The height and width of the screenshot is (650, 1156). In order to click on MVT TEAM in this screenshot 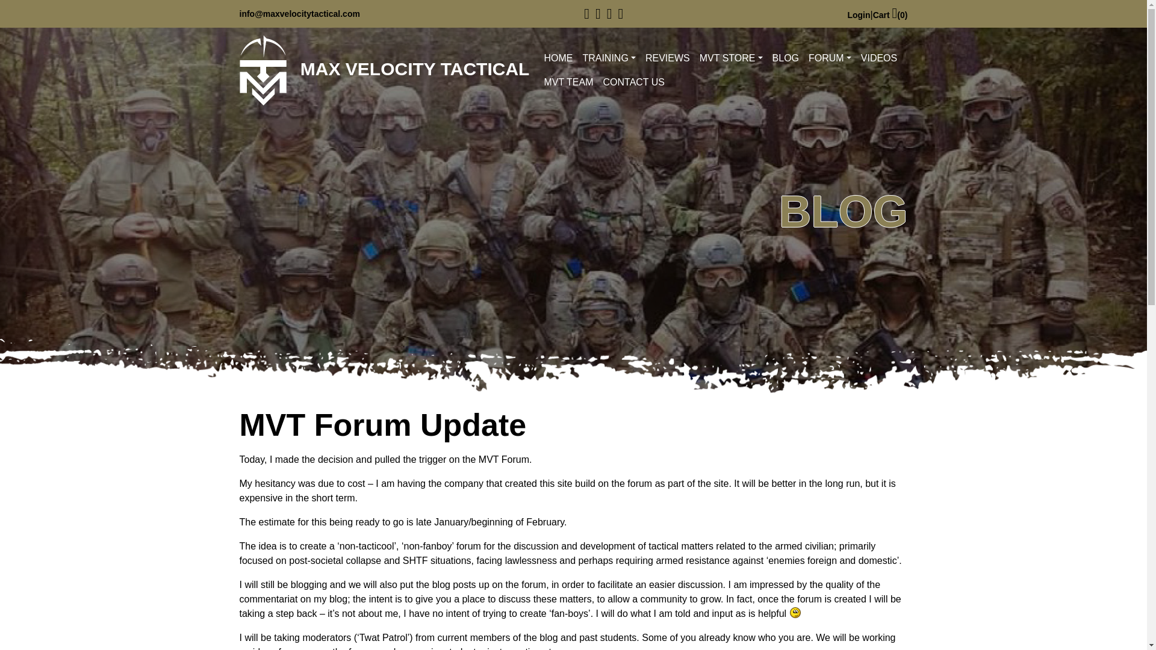, I will do `click(568, 82)`.